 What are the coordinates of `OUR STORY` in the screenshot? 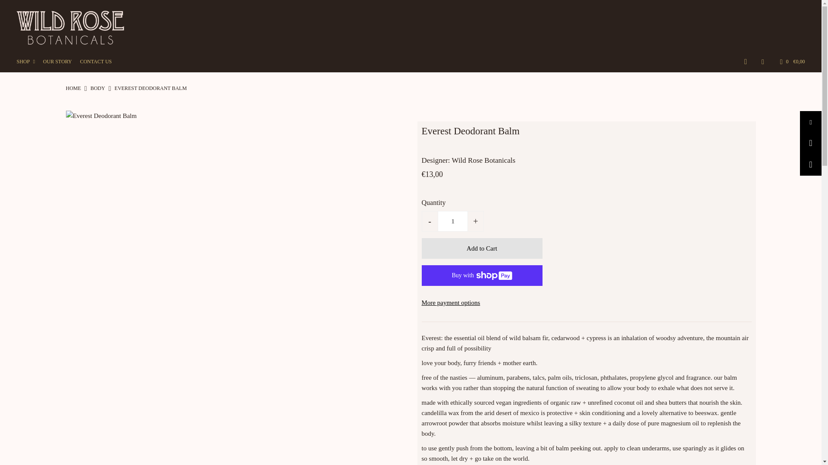 It's located at (60, 62).